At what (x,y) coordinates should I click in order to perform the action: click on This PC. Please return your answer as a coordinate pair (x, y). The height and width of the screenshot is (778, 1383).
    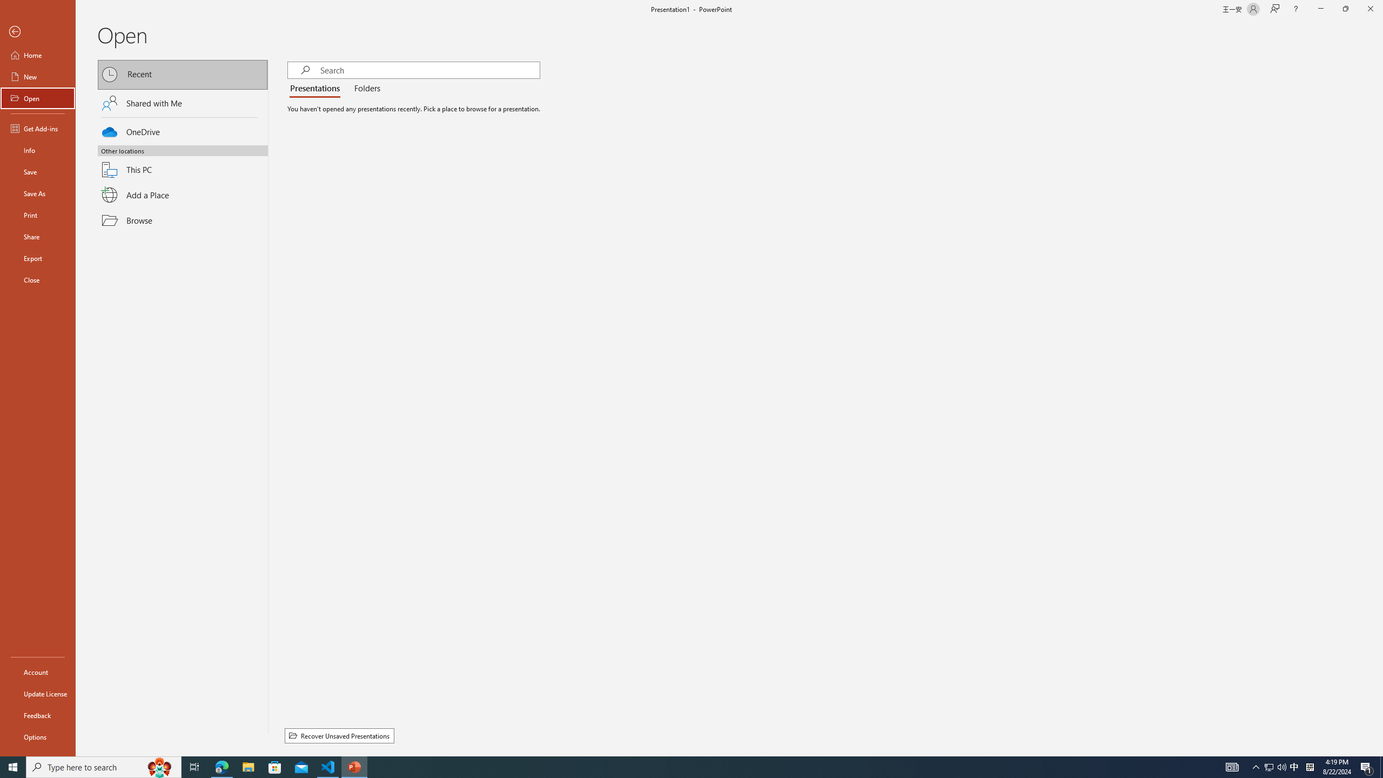
    Looking at the image, I should click on (183, 163).